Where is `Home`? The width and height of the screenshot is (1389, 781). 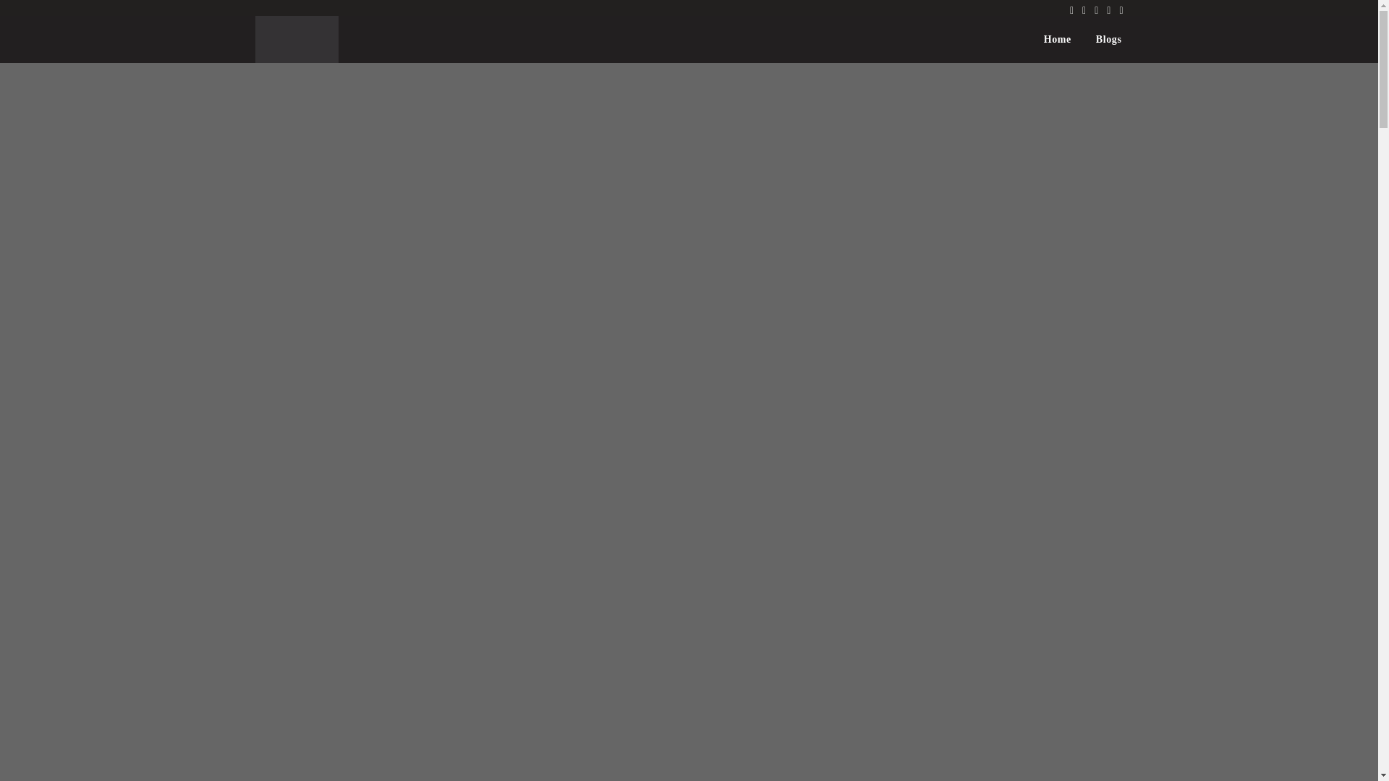
Home is located at coordinates (1058, 39).